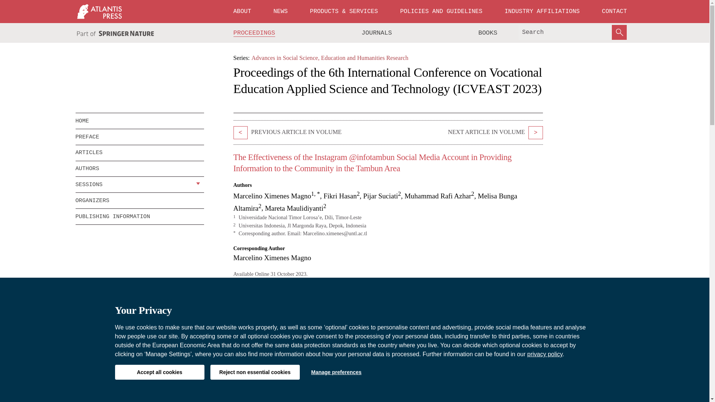 Image resolution: width=715 pixels, height=402 pixels. What do you see at coordinates (545, 354) in the screenshot?
I see `privacy policy` at bounding box center [545, 354].